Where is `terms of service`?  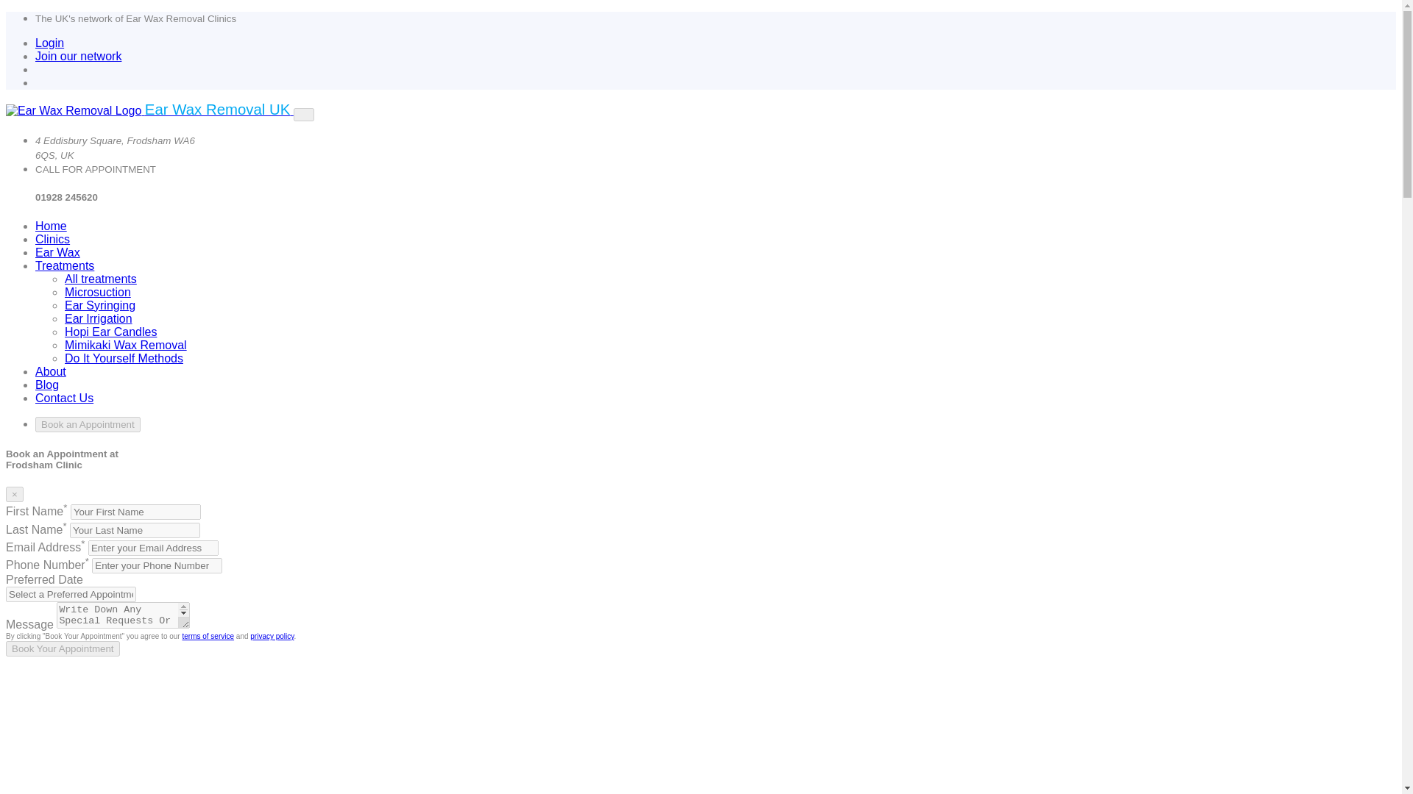
terms of service is located at coordinates (208, 635).